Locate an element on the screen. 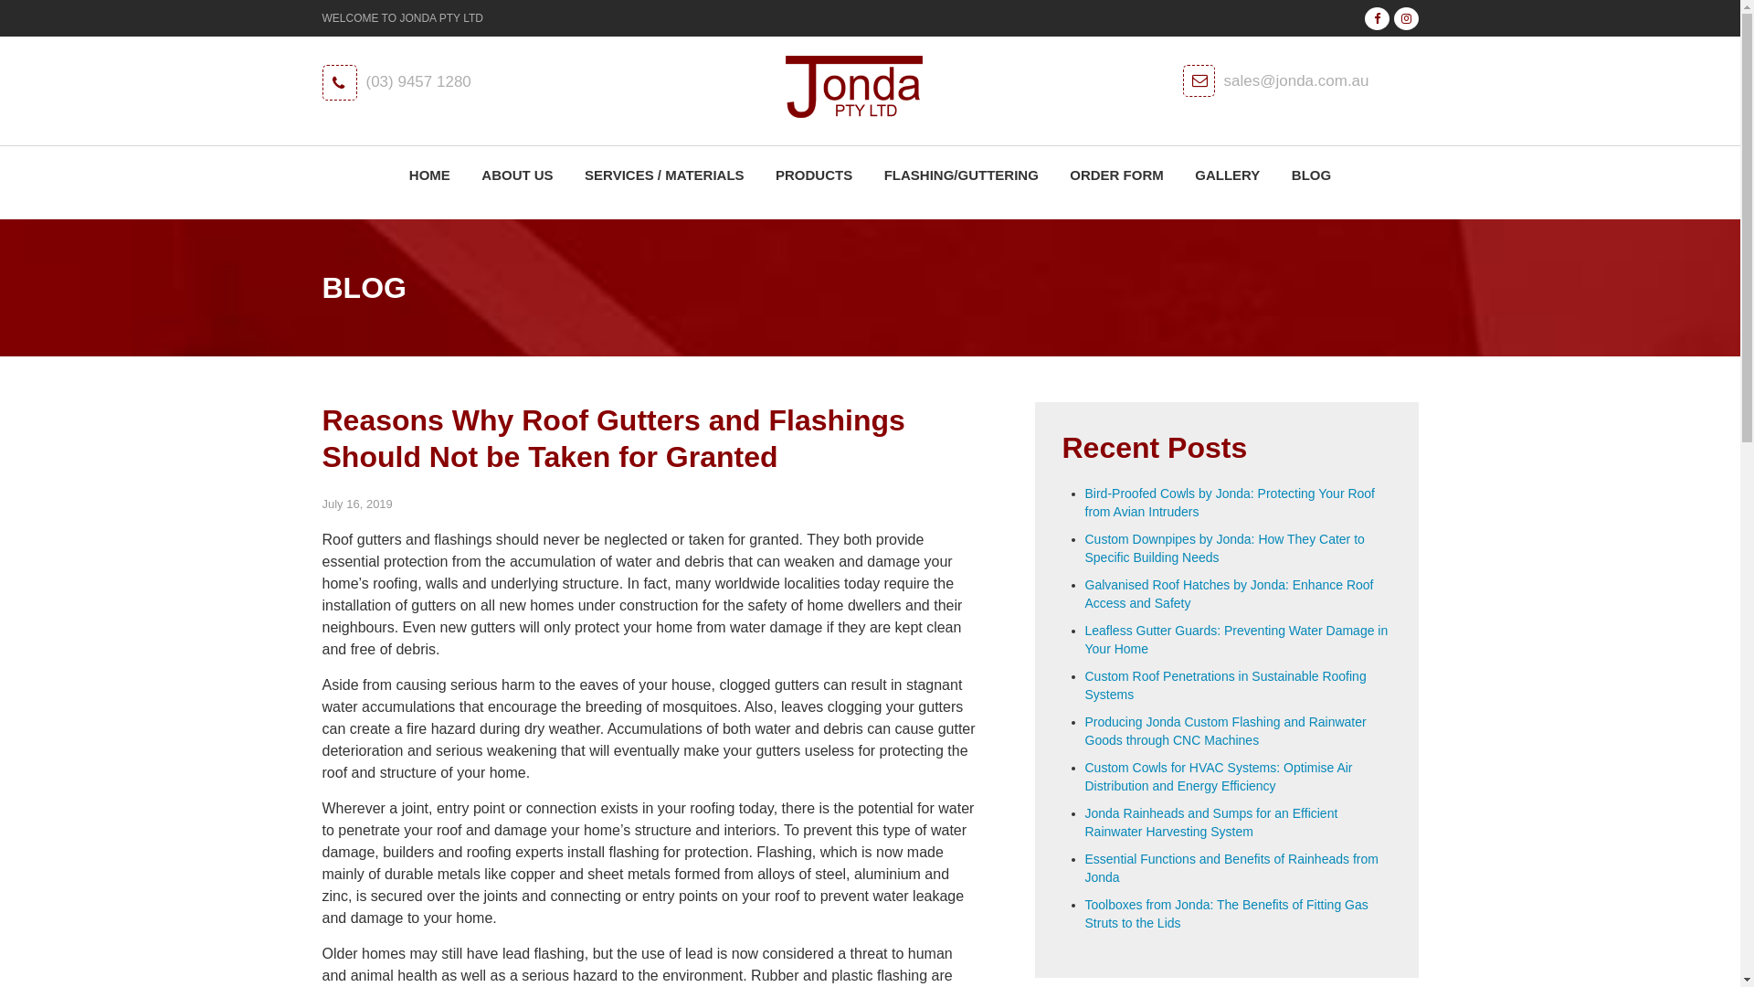  ABOUT US is located at coordinates (517, 175).